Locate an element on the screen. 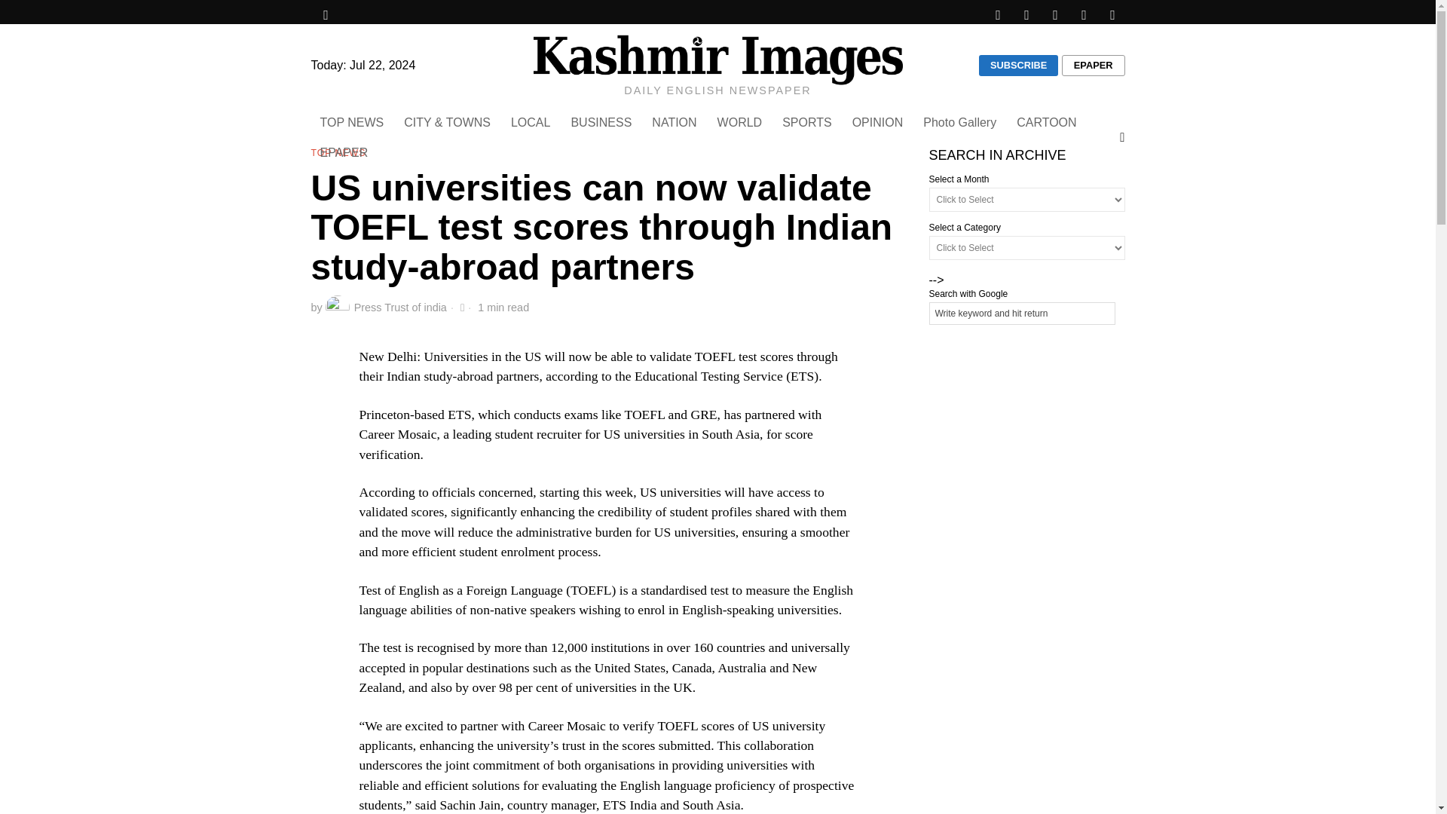  Write keyword and hit return is located at coordinates (1021, 313).